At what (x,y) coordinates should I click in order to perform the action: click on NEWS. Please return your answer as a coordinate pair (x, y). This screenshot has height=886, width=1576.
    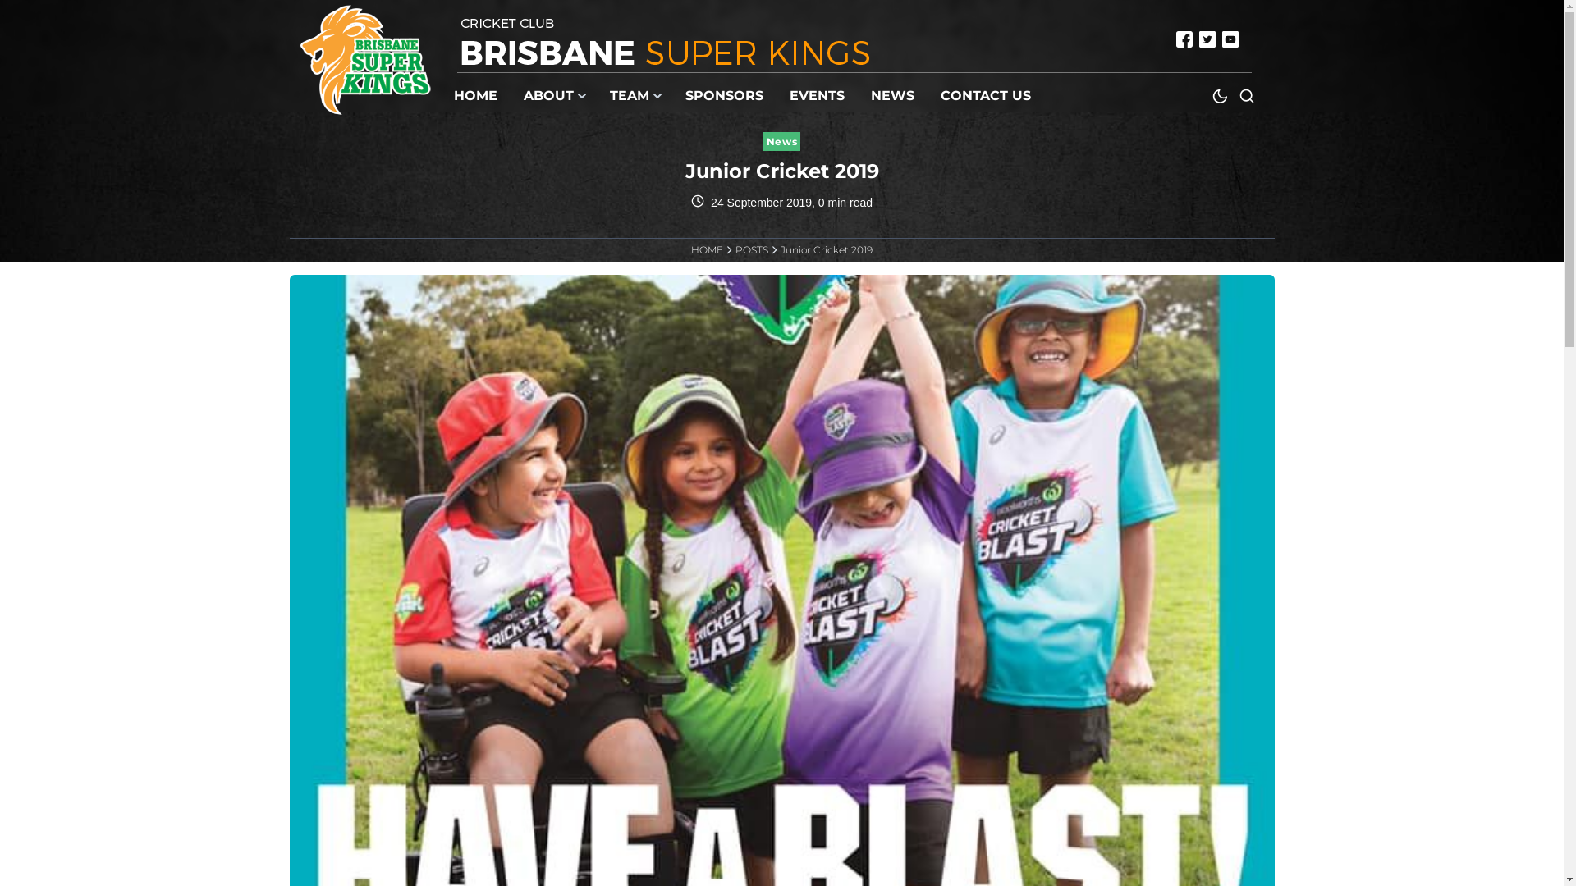
    Looking at the image, I should click on (896, 96).